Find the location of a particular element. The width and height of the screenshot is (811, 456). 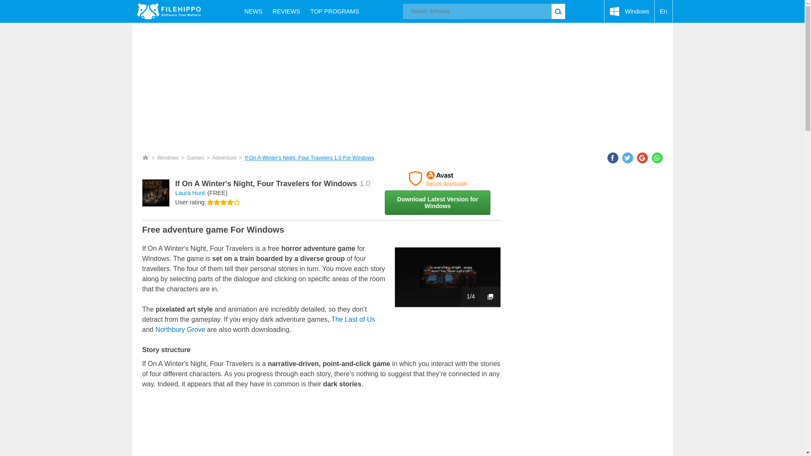

Windows is located at coordinates (168, 158).